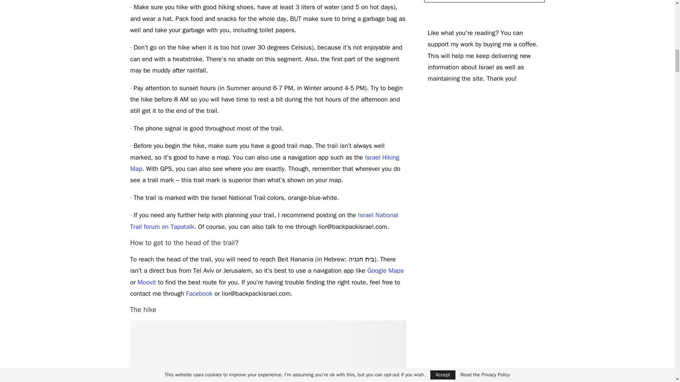 This screenshot has width=680, height=382. I want to click on Israel Hiking Map, so click(265, 163).